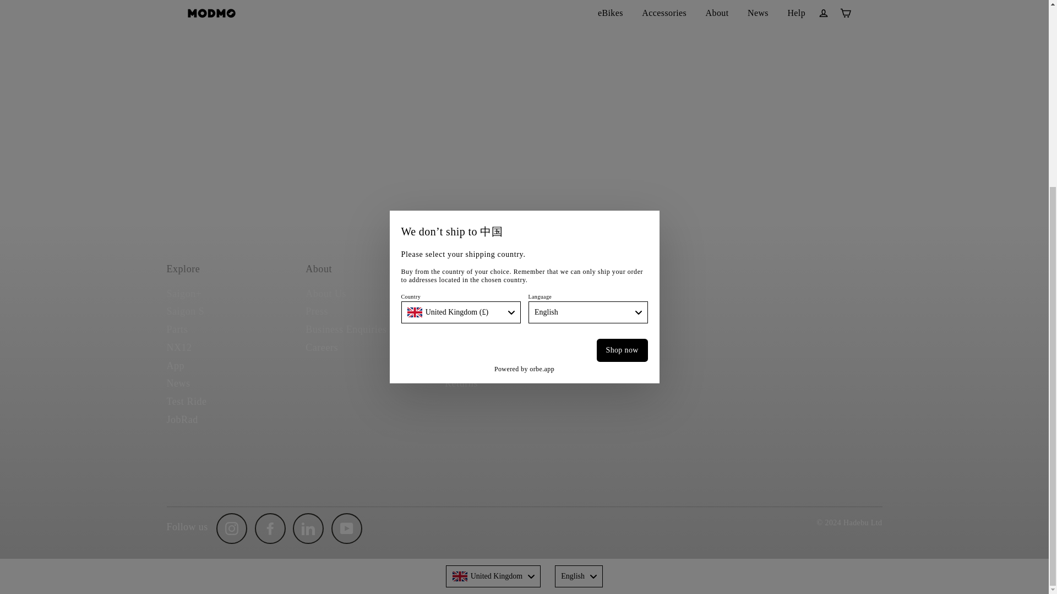 The image size is (1057, 594). What do you see at coordinates (232, 529) in the screenshot?
I see `Modmo on Instagram` at bounding box center [232, 529].